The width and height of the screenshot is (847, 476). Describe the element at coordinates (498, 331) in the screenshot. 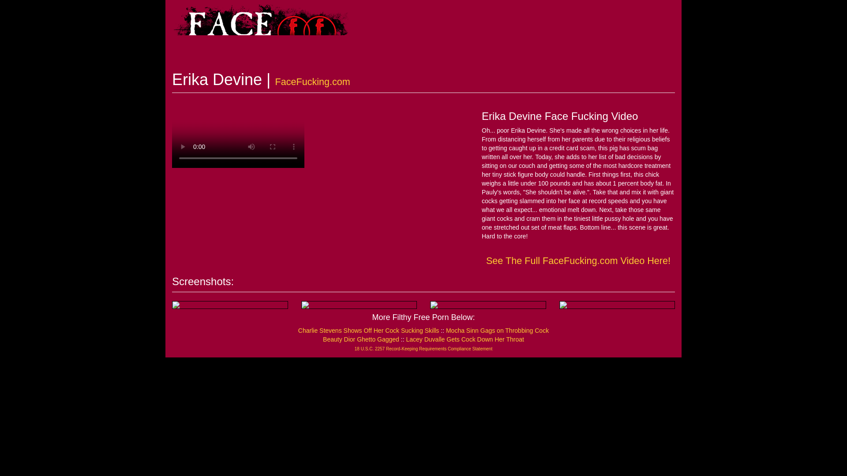

I see `Mocha Sinn Gags on Throbbing Cock` at that location.